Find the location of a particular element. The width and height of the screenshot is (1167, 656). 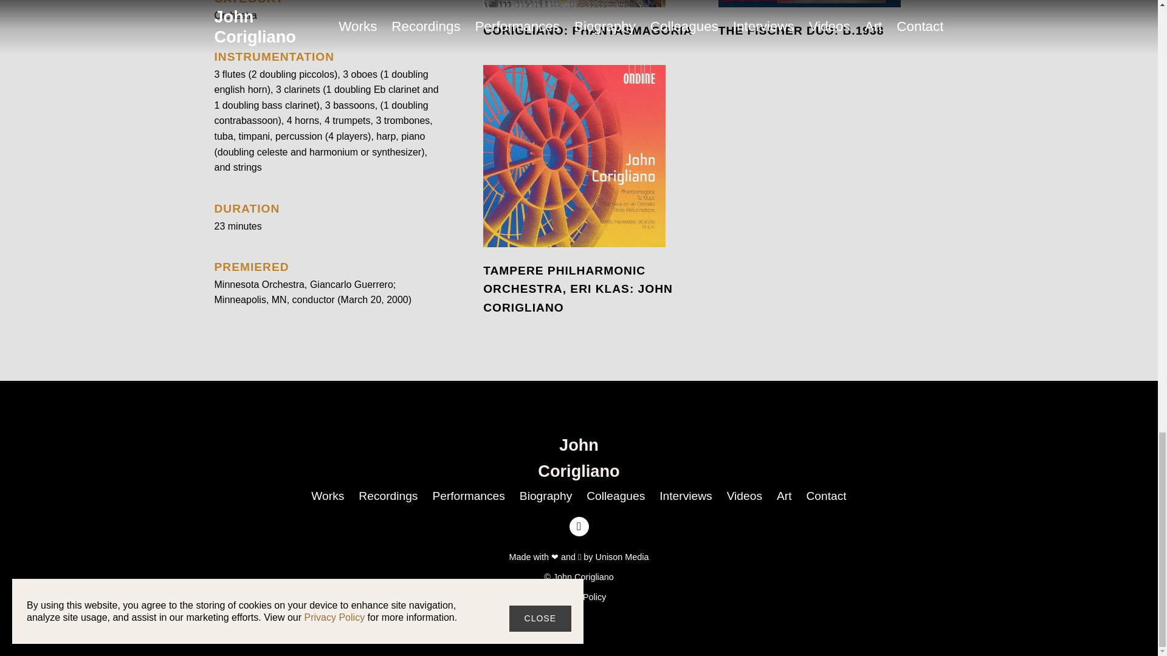

Performances is located at coordinates (468, 496).